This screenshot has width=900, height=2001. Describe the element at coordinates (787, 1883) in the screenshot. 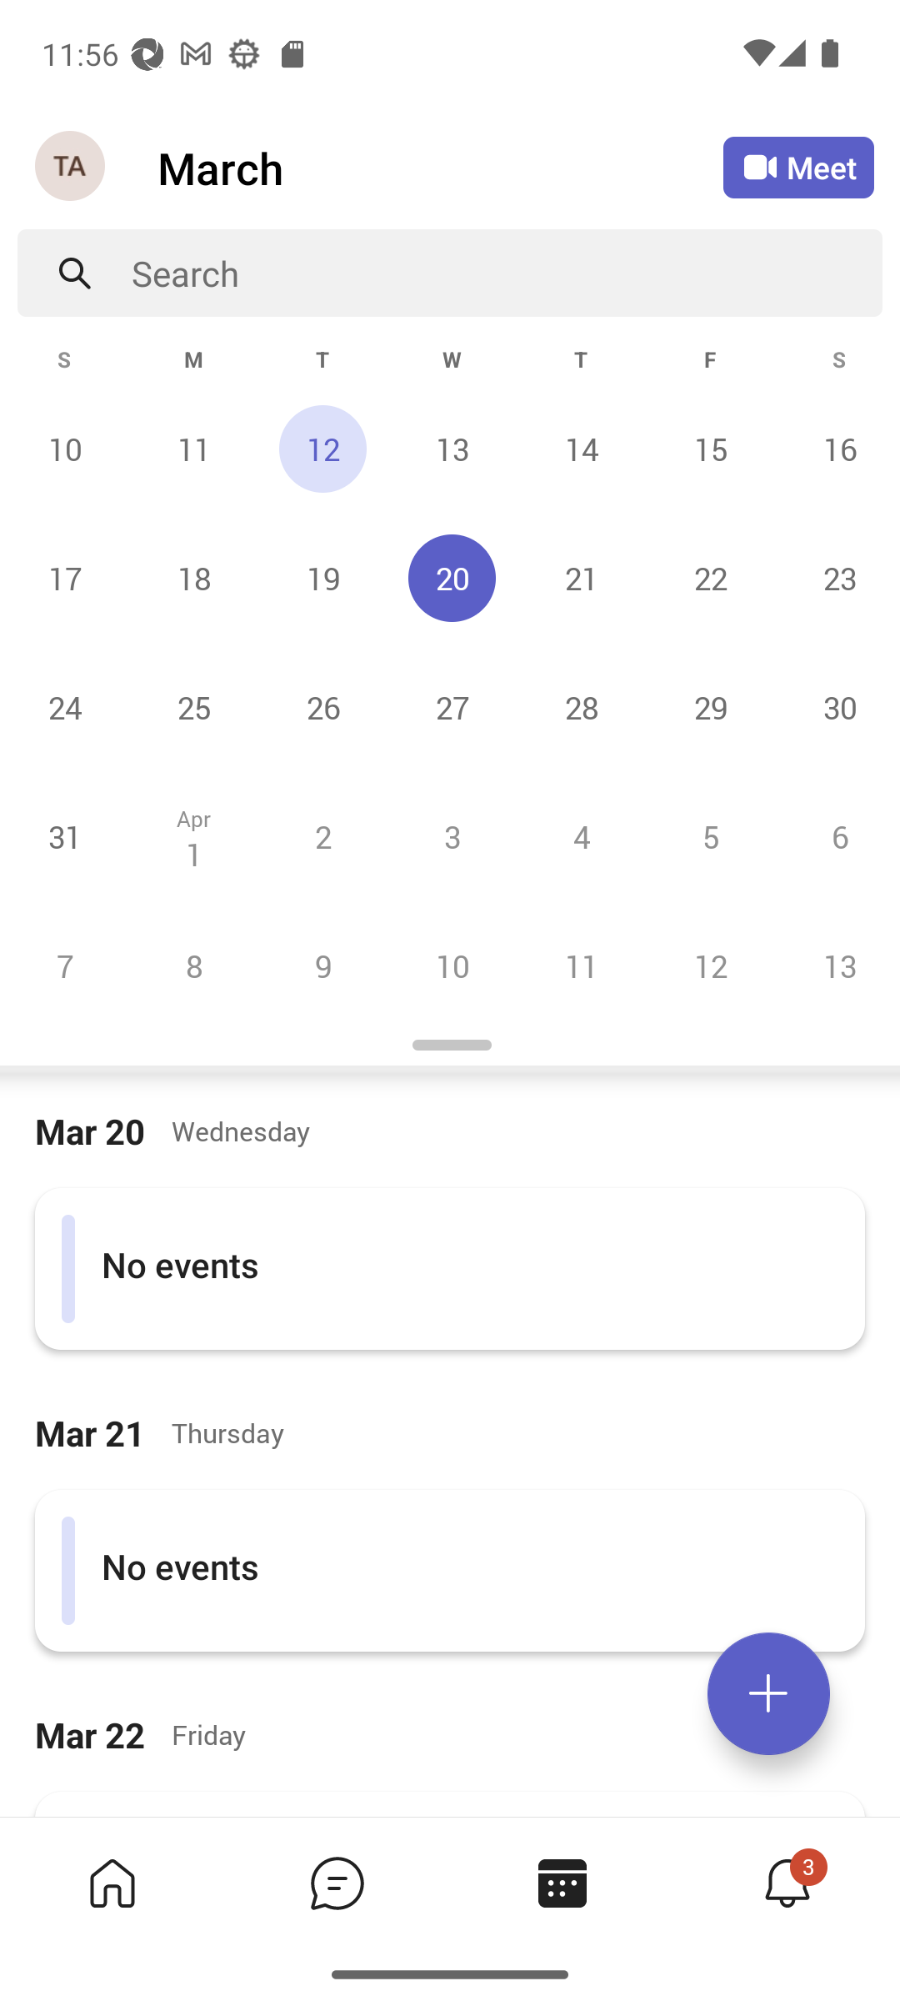

I see `Activity tab,4 of 4, not selected, 3 new 3` at that location.